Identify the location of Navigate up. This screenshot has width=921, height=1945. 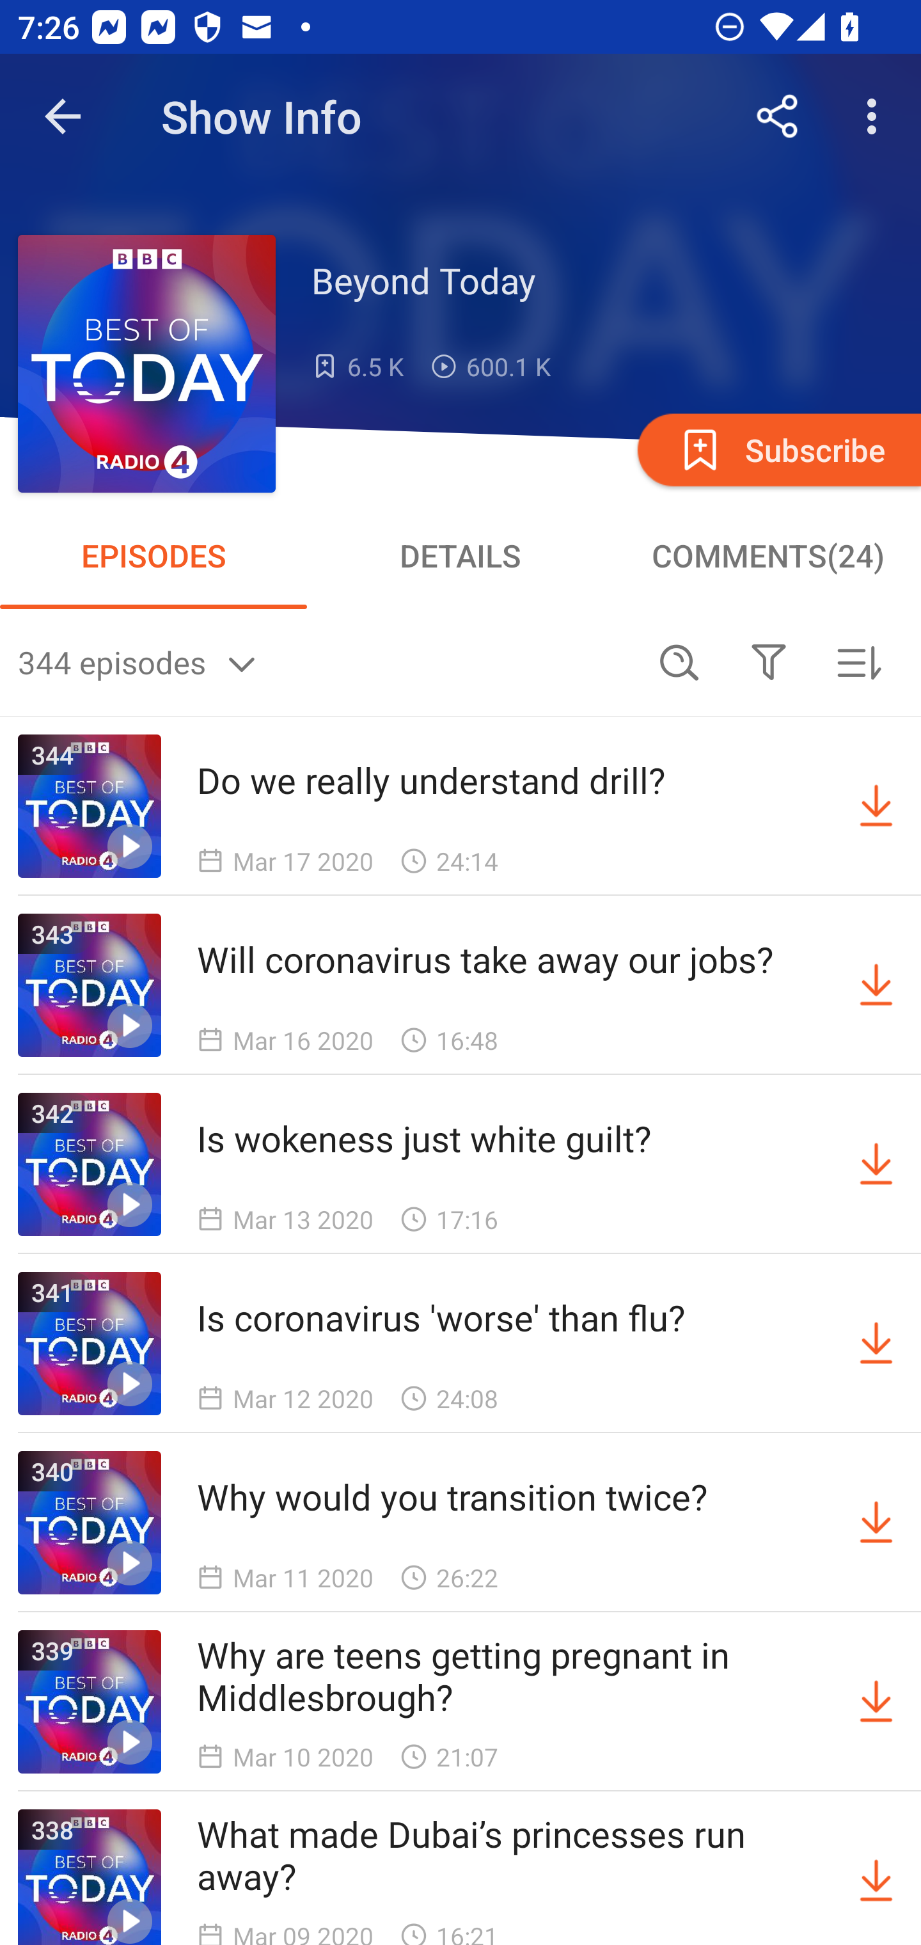
(63, 116).